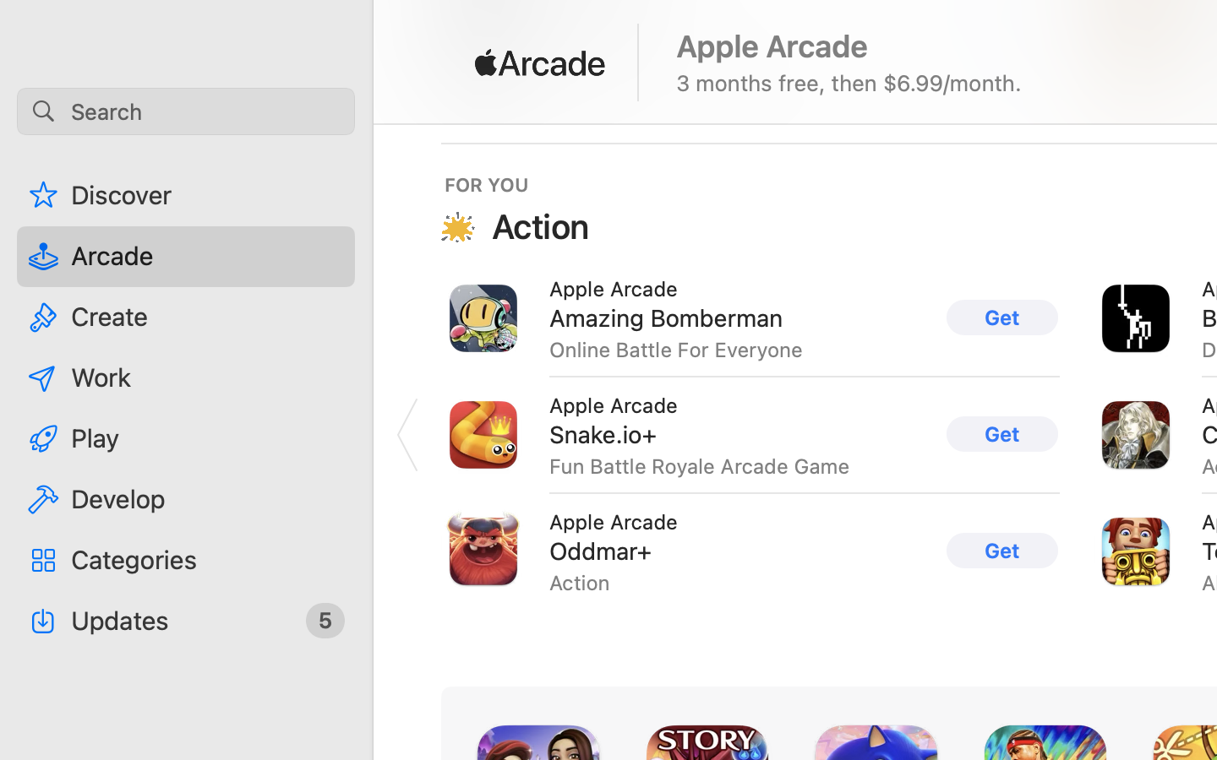  What do you see at coordinates (849, 83) in the screenshot?
I see `3 months free, then $6.99/month.` at bounding box center [849, 83].